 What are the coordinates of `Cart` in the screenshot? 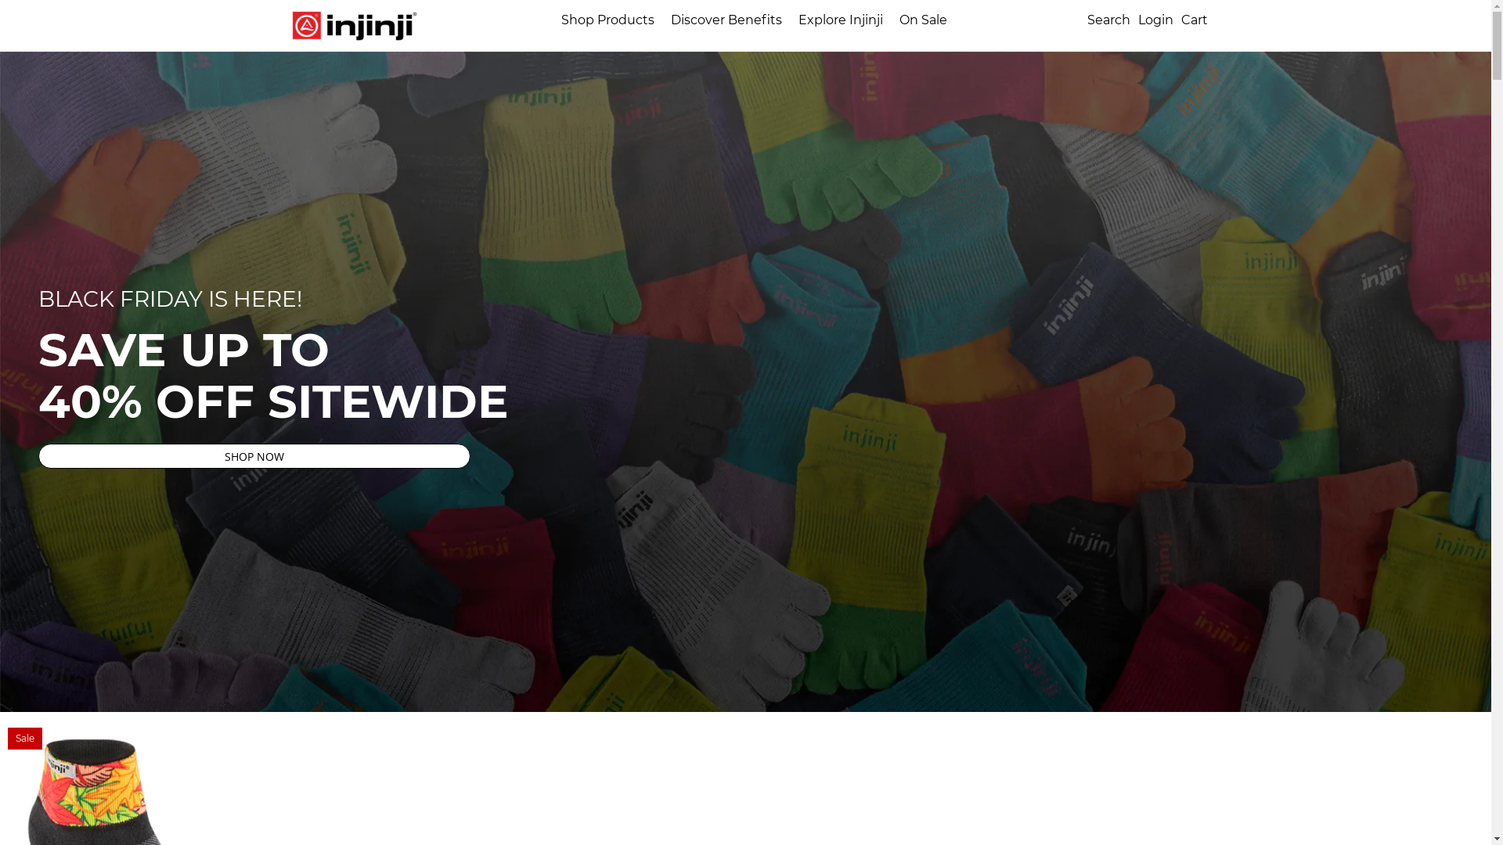 It's located at (1194, 20).